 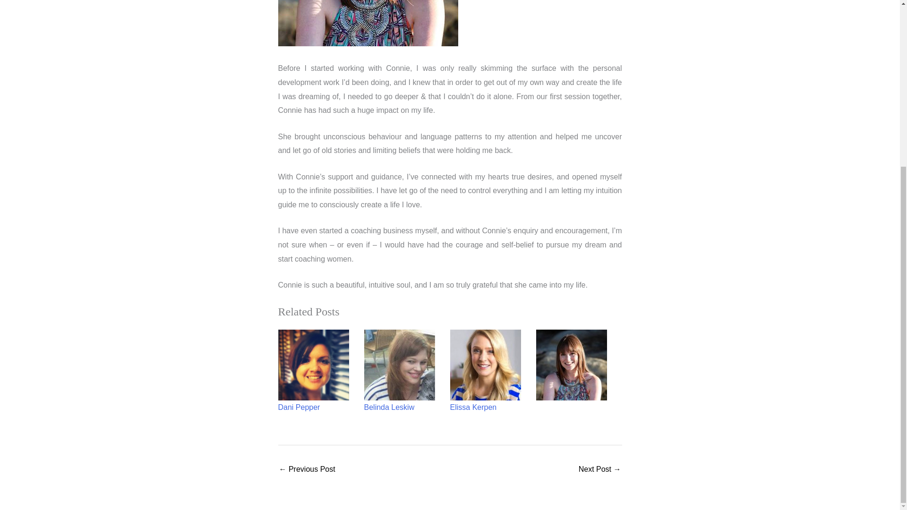 What do you see at coordinates (389, 407) in the screenshot?
I see `Belinda Leskiw` at bounding box center [389, 407].